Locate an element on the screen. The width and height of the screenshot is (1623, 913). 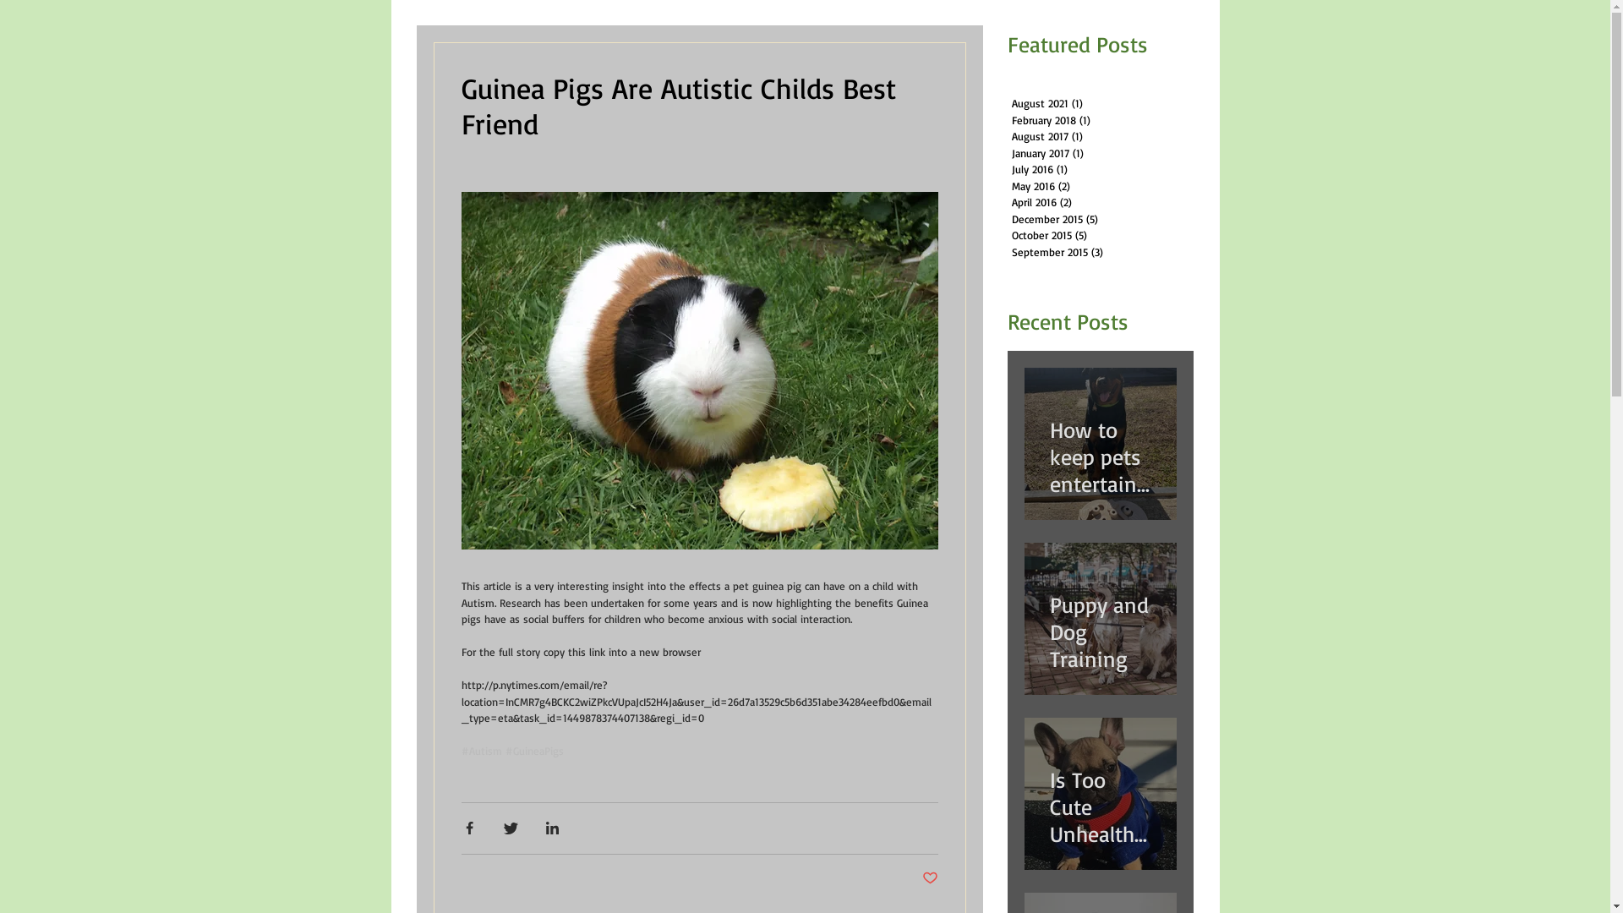
Puppy and Dog Training is located at coordinates (1101, 624).